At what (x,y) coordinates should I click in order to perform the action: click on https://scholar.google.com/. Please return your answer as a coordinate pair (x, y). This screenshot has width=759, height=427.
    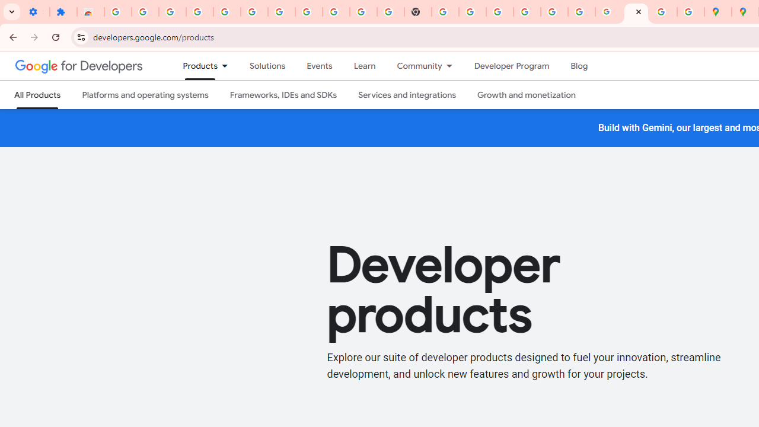
    Looking at the image, I should click on (445, 12).